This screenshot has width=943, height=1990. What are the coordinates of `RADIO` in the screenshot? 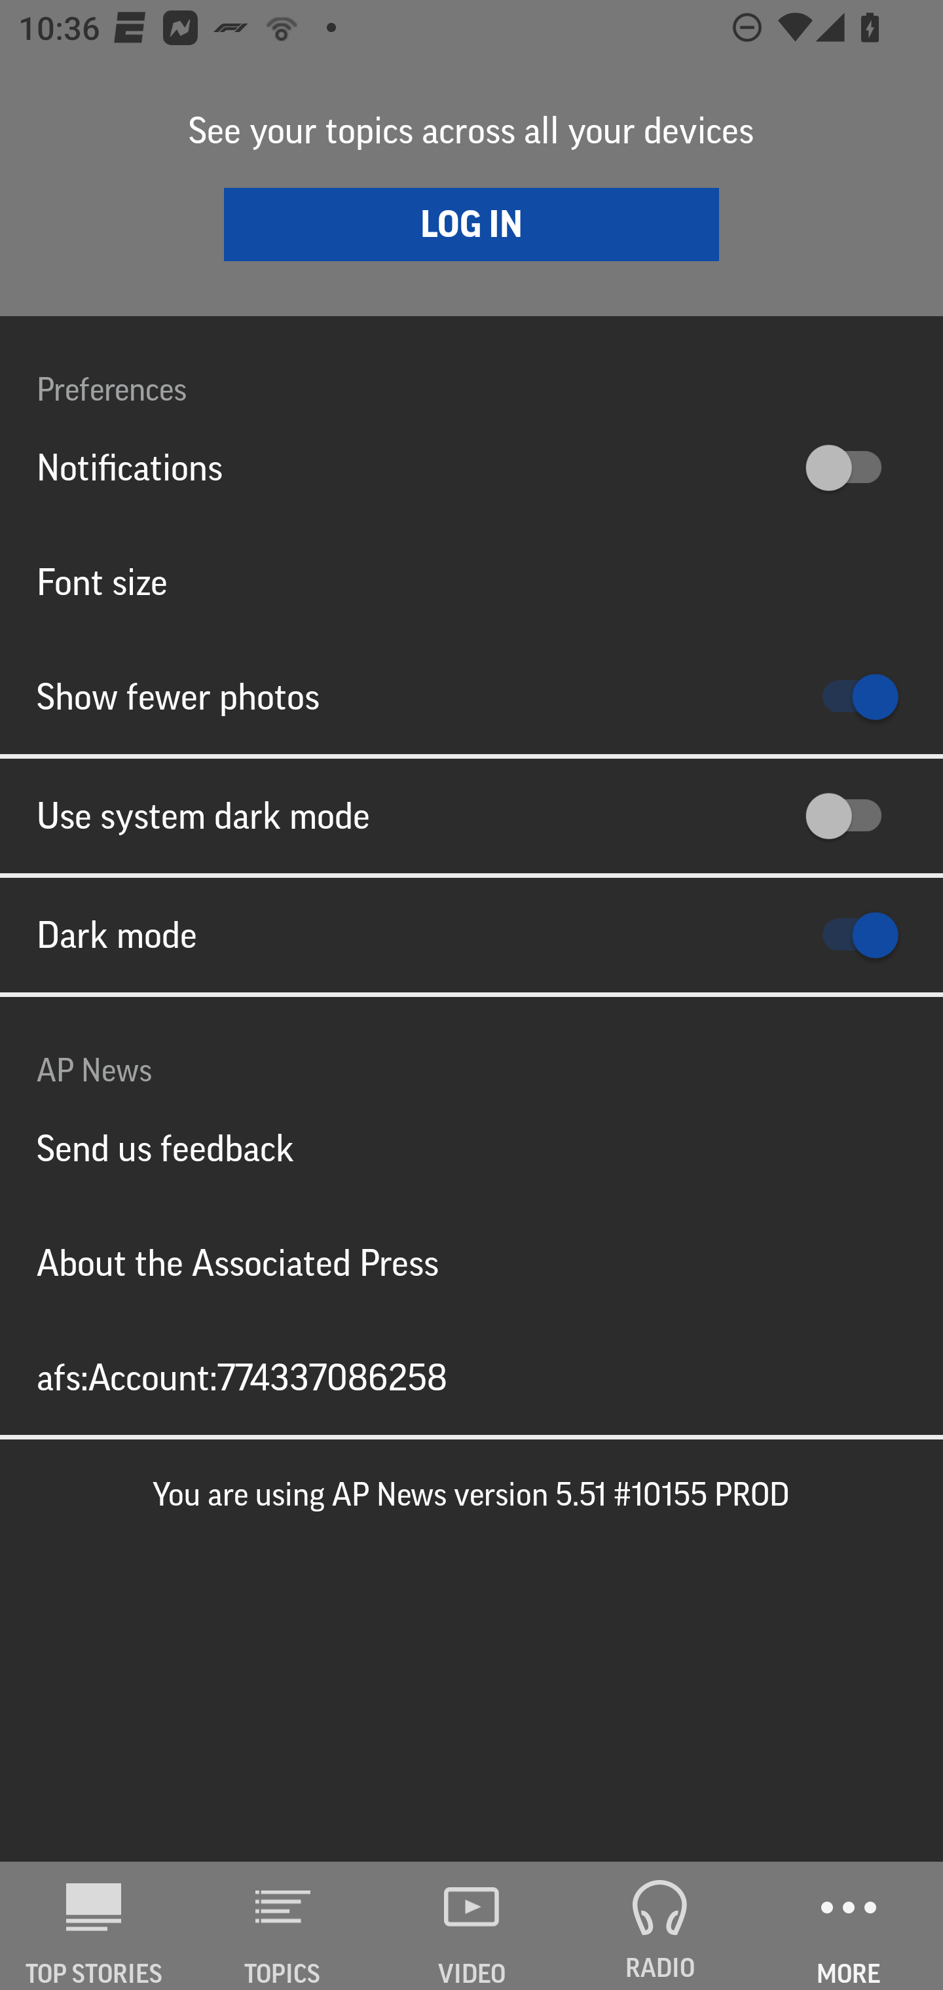 It's located at (660, 1926).